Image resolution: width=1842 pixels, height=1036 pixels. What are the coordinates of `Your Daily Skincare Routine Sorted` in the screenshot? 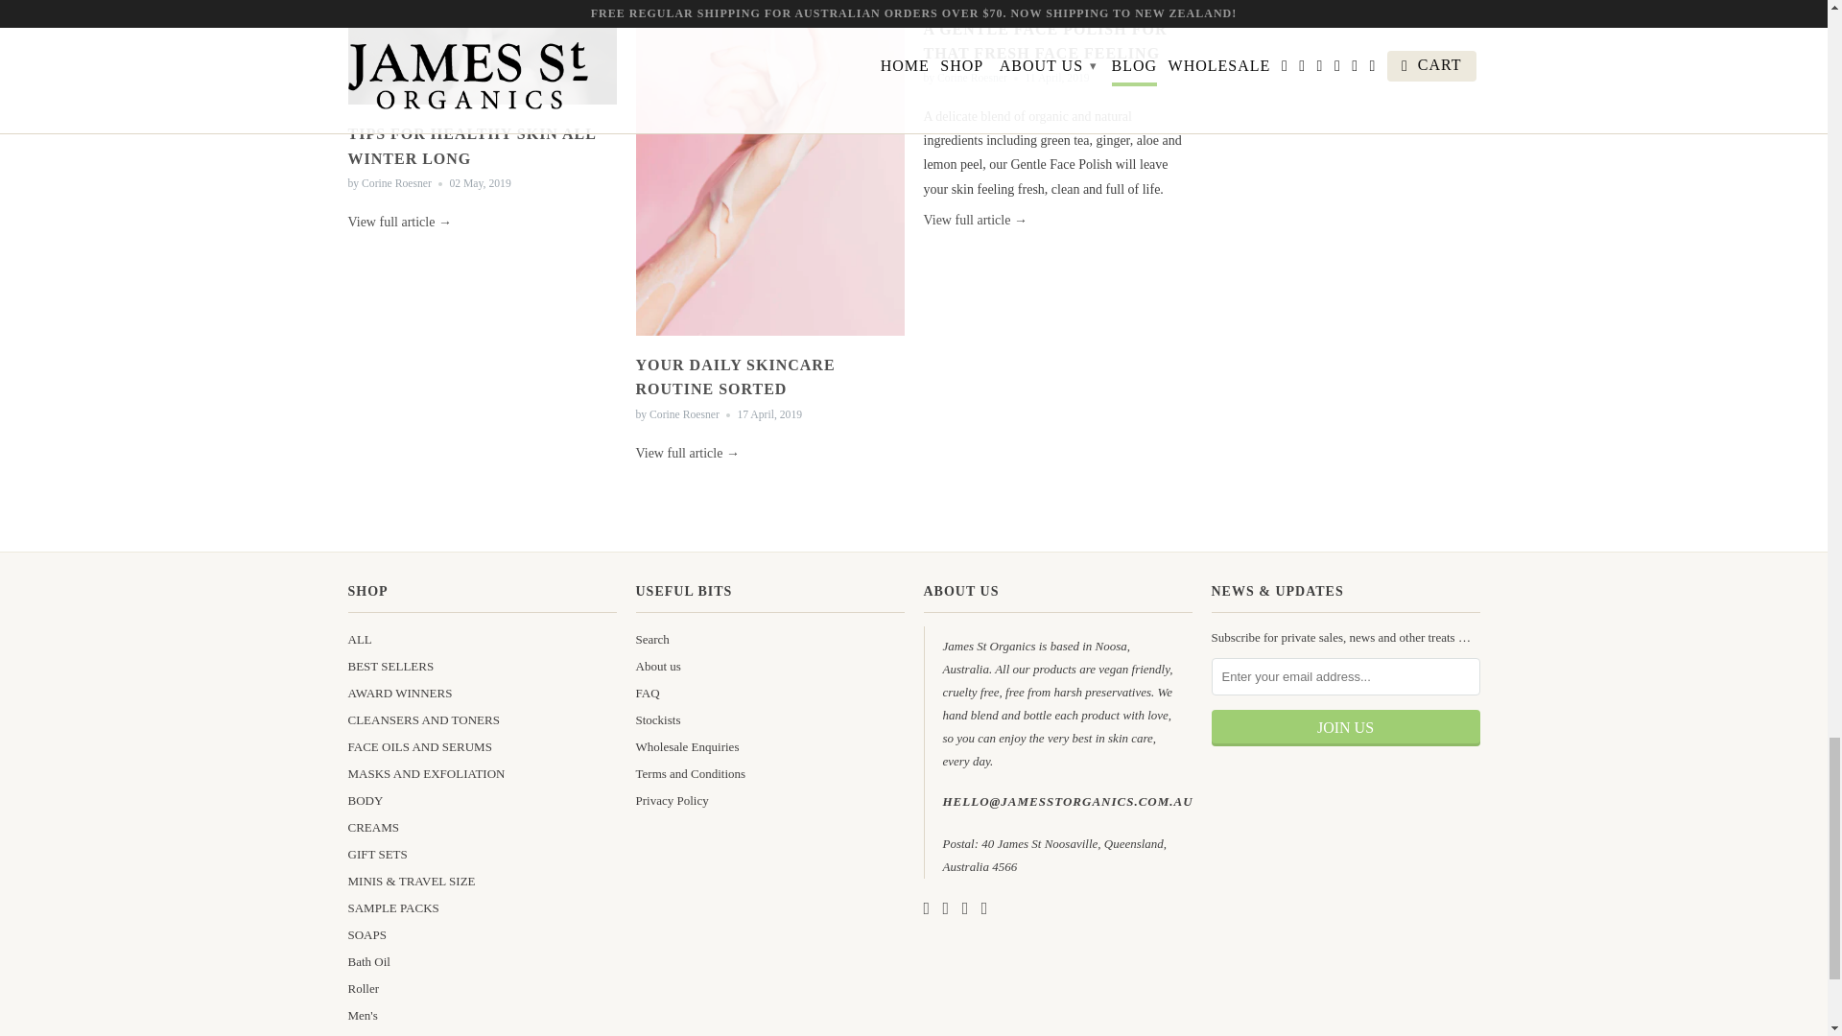 It's located at (687, 453).